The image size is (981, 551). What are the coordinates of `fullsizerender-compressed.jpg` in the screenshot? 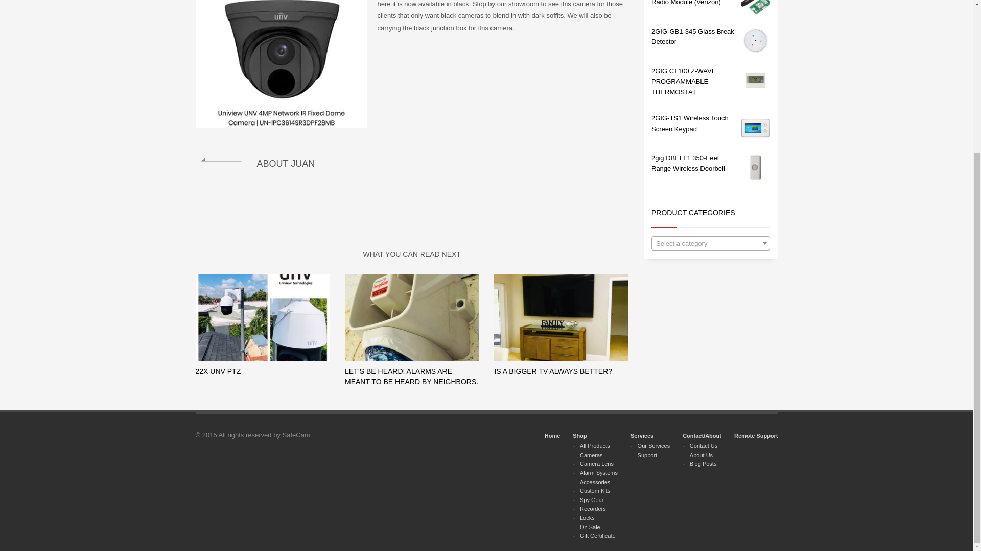 It's located at (561, 317).